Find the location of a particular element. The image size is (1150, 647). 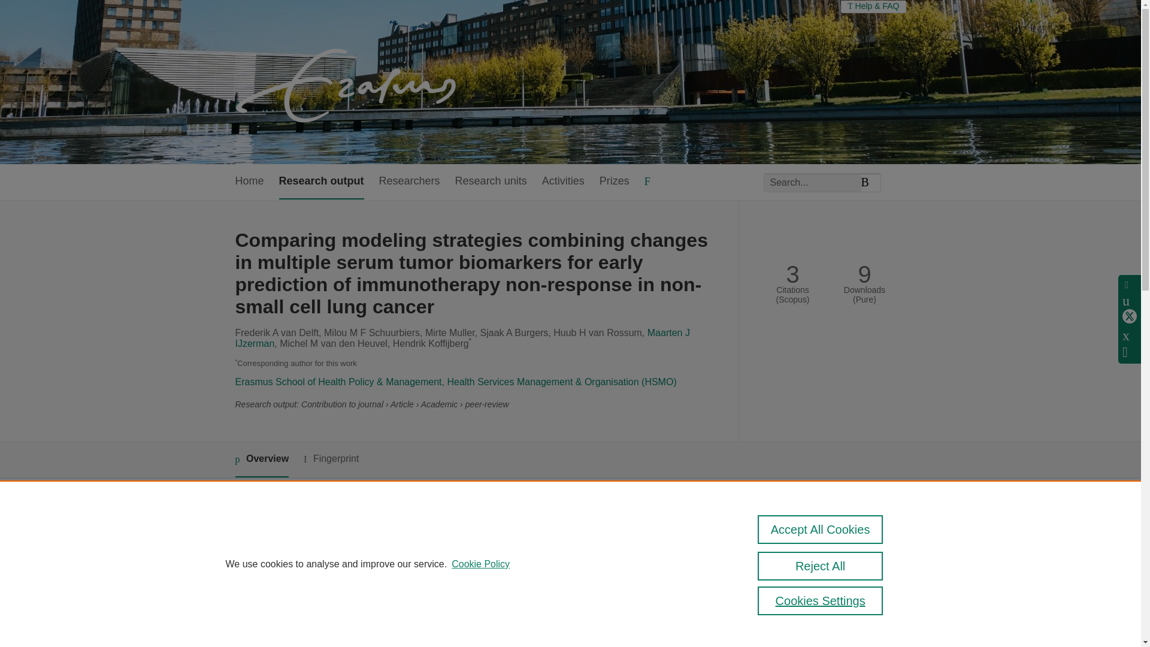

Research output is located at coordinates (322, 182).